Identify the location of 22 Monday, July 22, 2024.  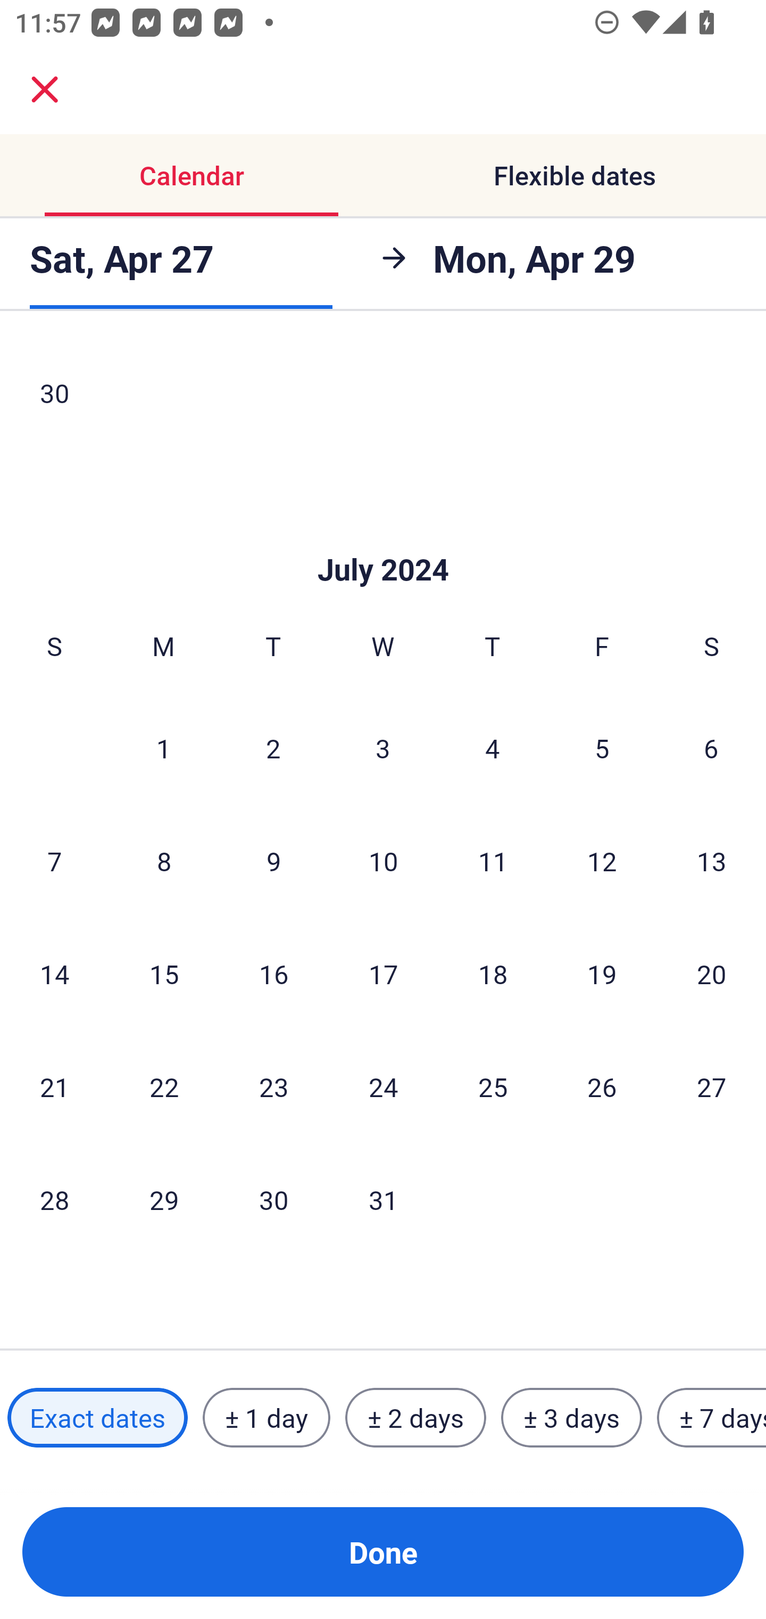
(164, 1087).